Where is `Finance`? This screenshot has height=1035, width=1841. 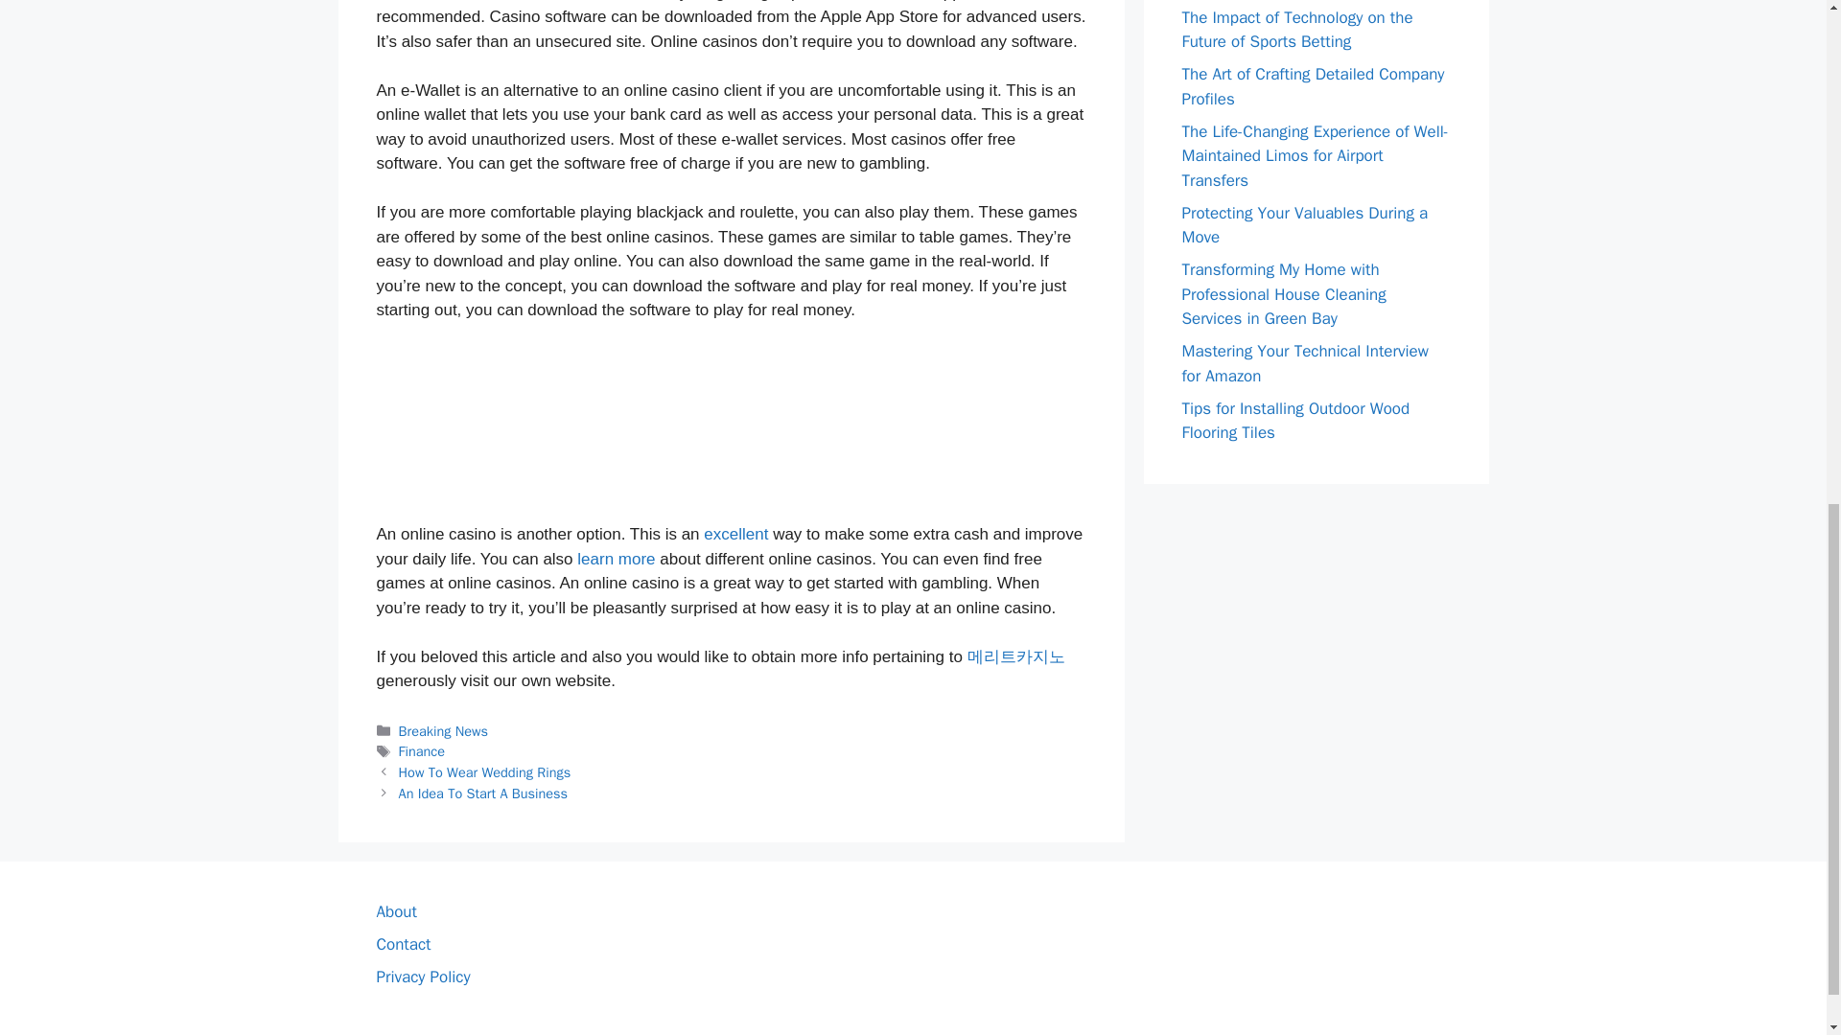 Finance is located at coordinates (422, 751).